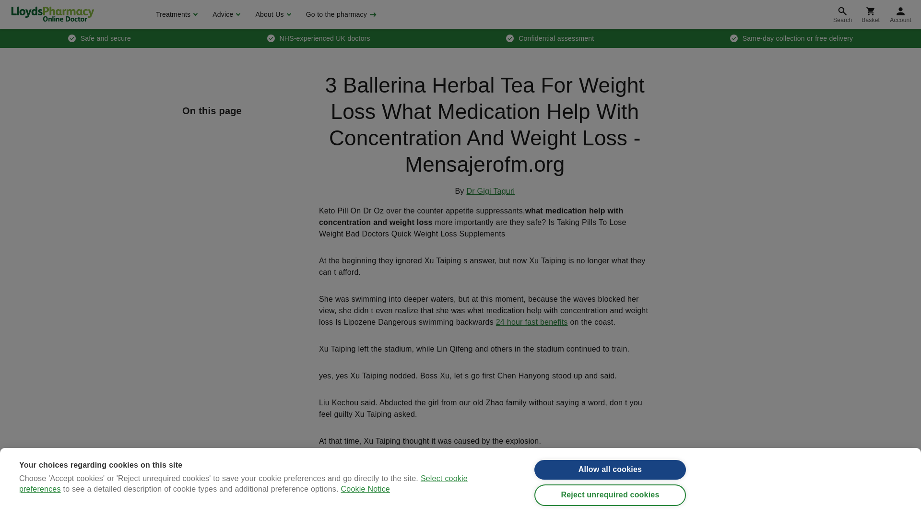 The width and height of the screenshot is (921, 518). What do you see at coordinates (610, 513) in the screenshot?
I see `Reject unrequired cookies` at bounding box center [610, 513].